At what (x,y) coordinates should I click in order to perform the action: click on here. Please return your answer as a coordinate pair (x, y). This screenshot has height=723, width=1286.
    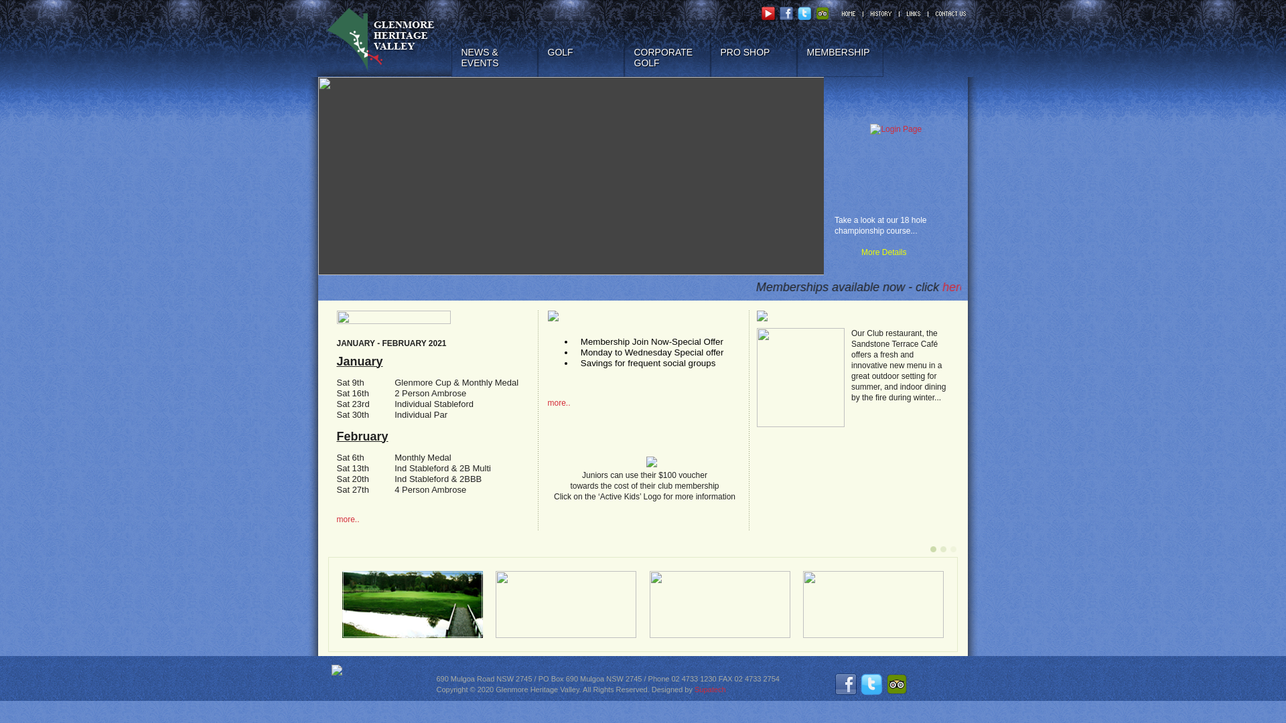
    Looking at the image, I should click on (1045, 289).